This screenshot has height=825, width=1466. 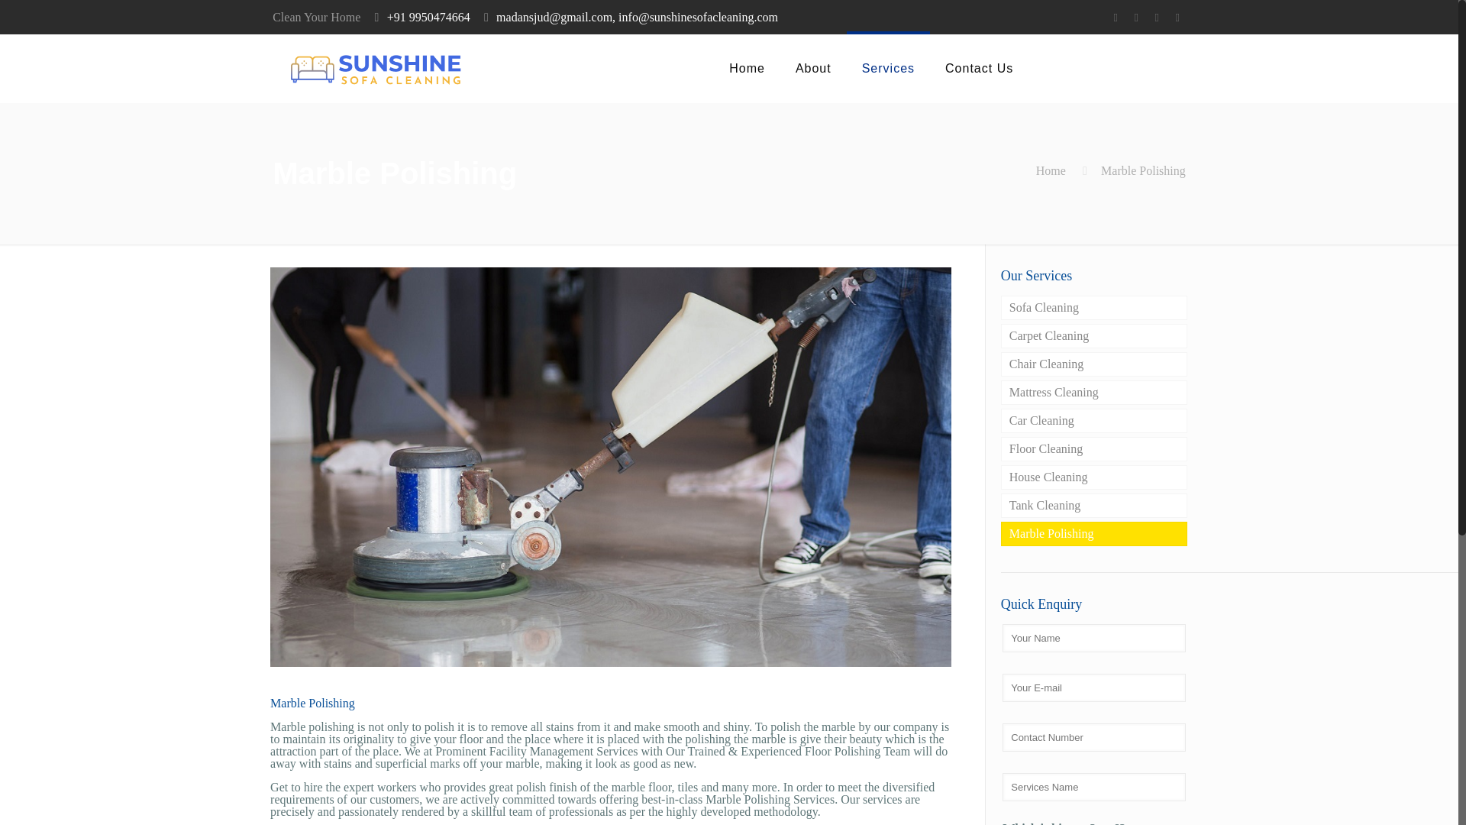 What do you see at coordinates (888, 69) in the screenshot?
I see `Services` at bounding box center [888, 69].